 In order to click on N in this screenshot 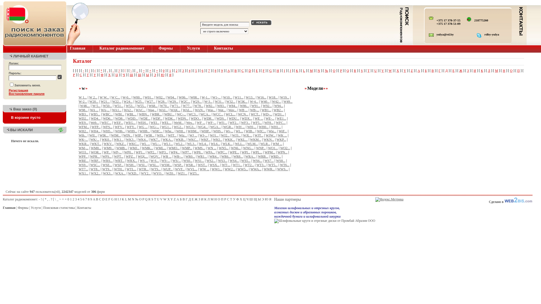, I will do `click(319, 71)`.